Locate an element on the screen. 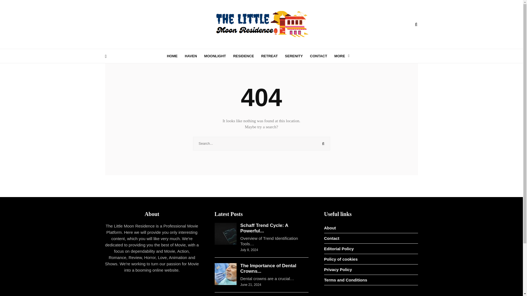 The width and height of the screenshot is (527, 296). MOONLIGHT is located at coordinates (218, 55).